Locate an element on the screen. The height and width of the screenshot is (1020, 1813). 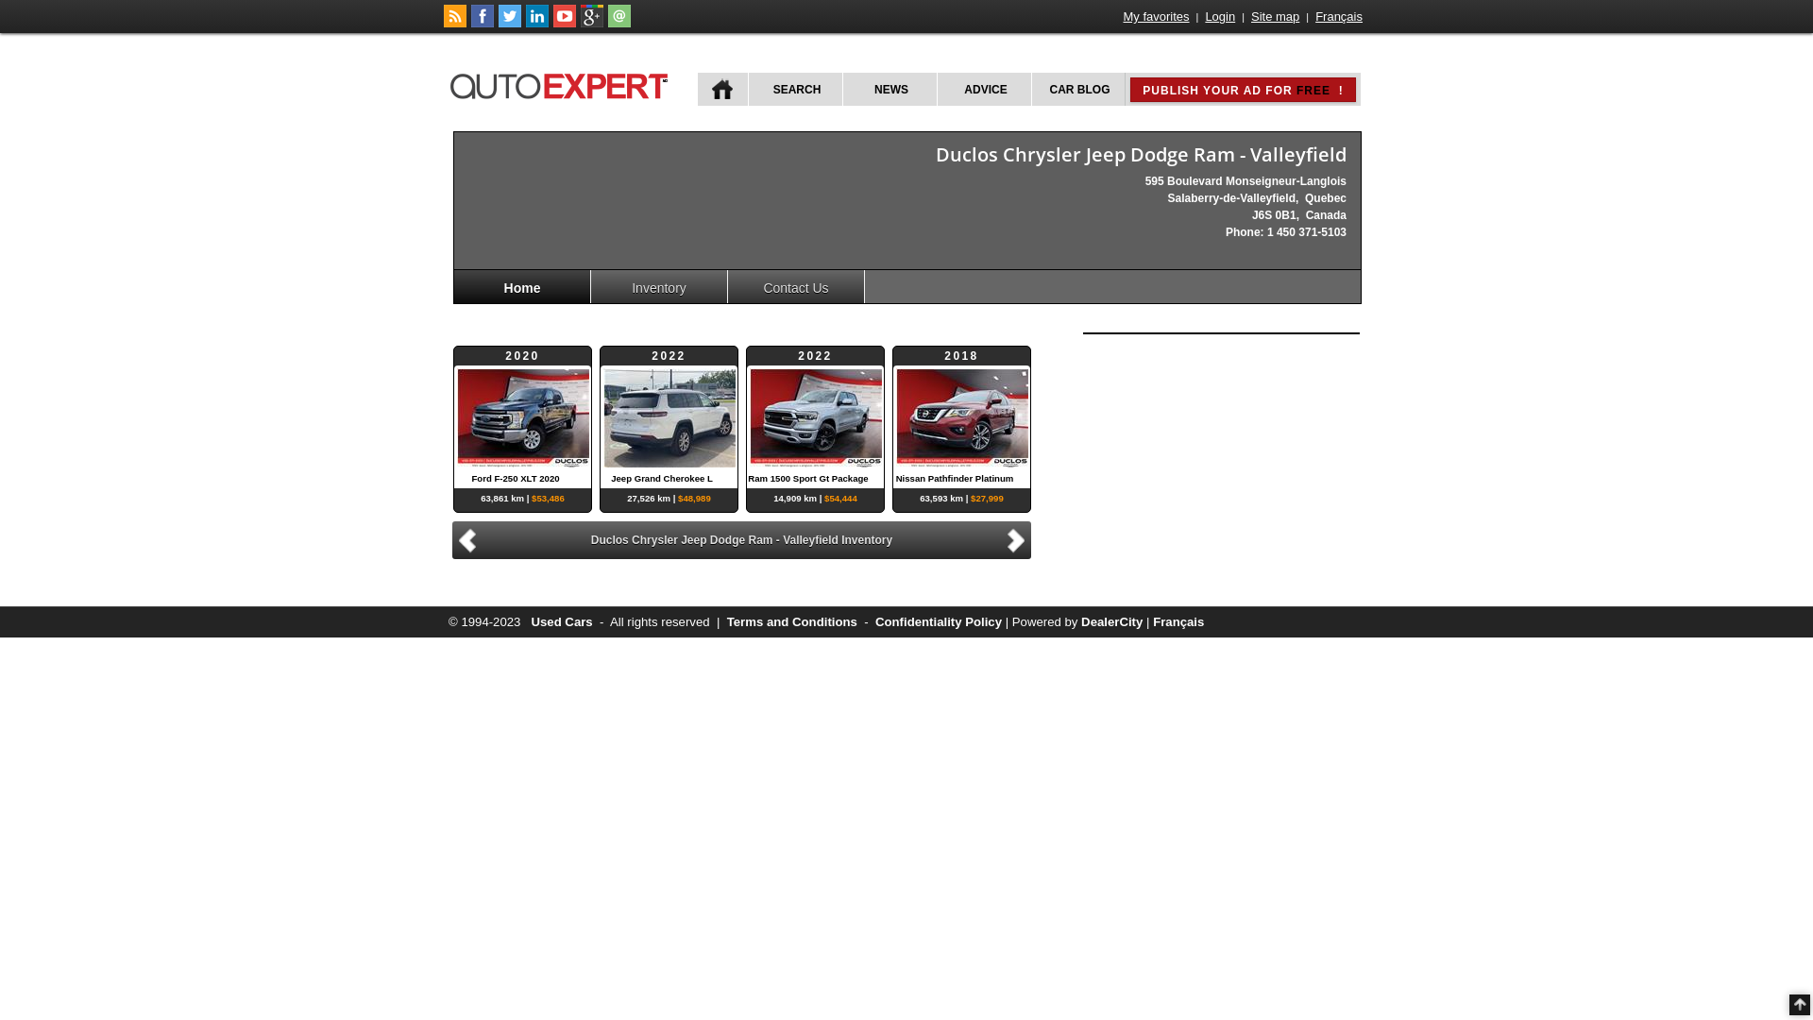
Site map is located at coordinates (1275, 17).